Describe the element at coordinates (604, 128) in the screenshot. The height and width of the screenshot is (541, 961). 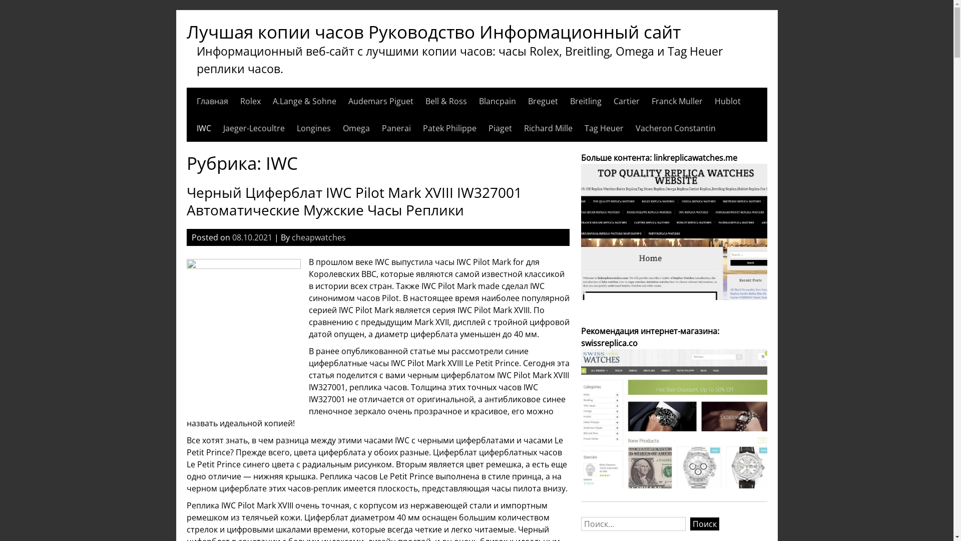
I see `Tag Heuer` at that location.